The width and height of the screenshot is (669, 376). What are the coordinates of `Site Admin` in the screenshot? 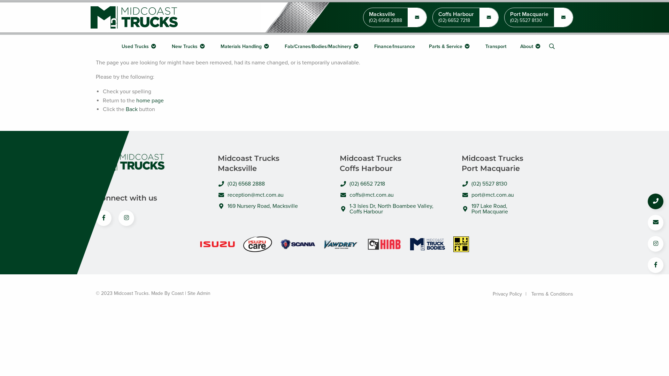 It's located at (199, 293).